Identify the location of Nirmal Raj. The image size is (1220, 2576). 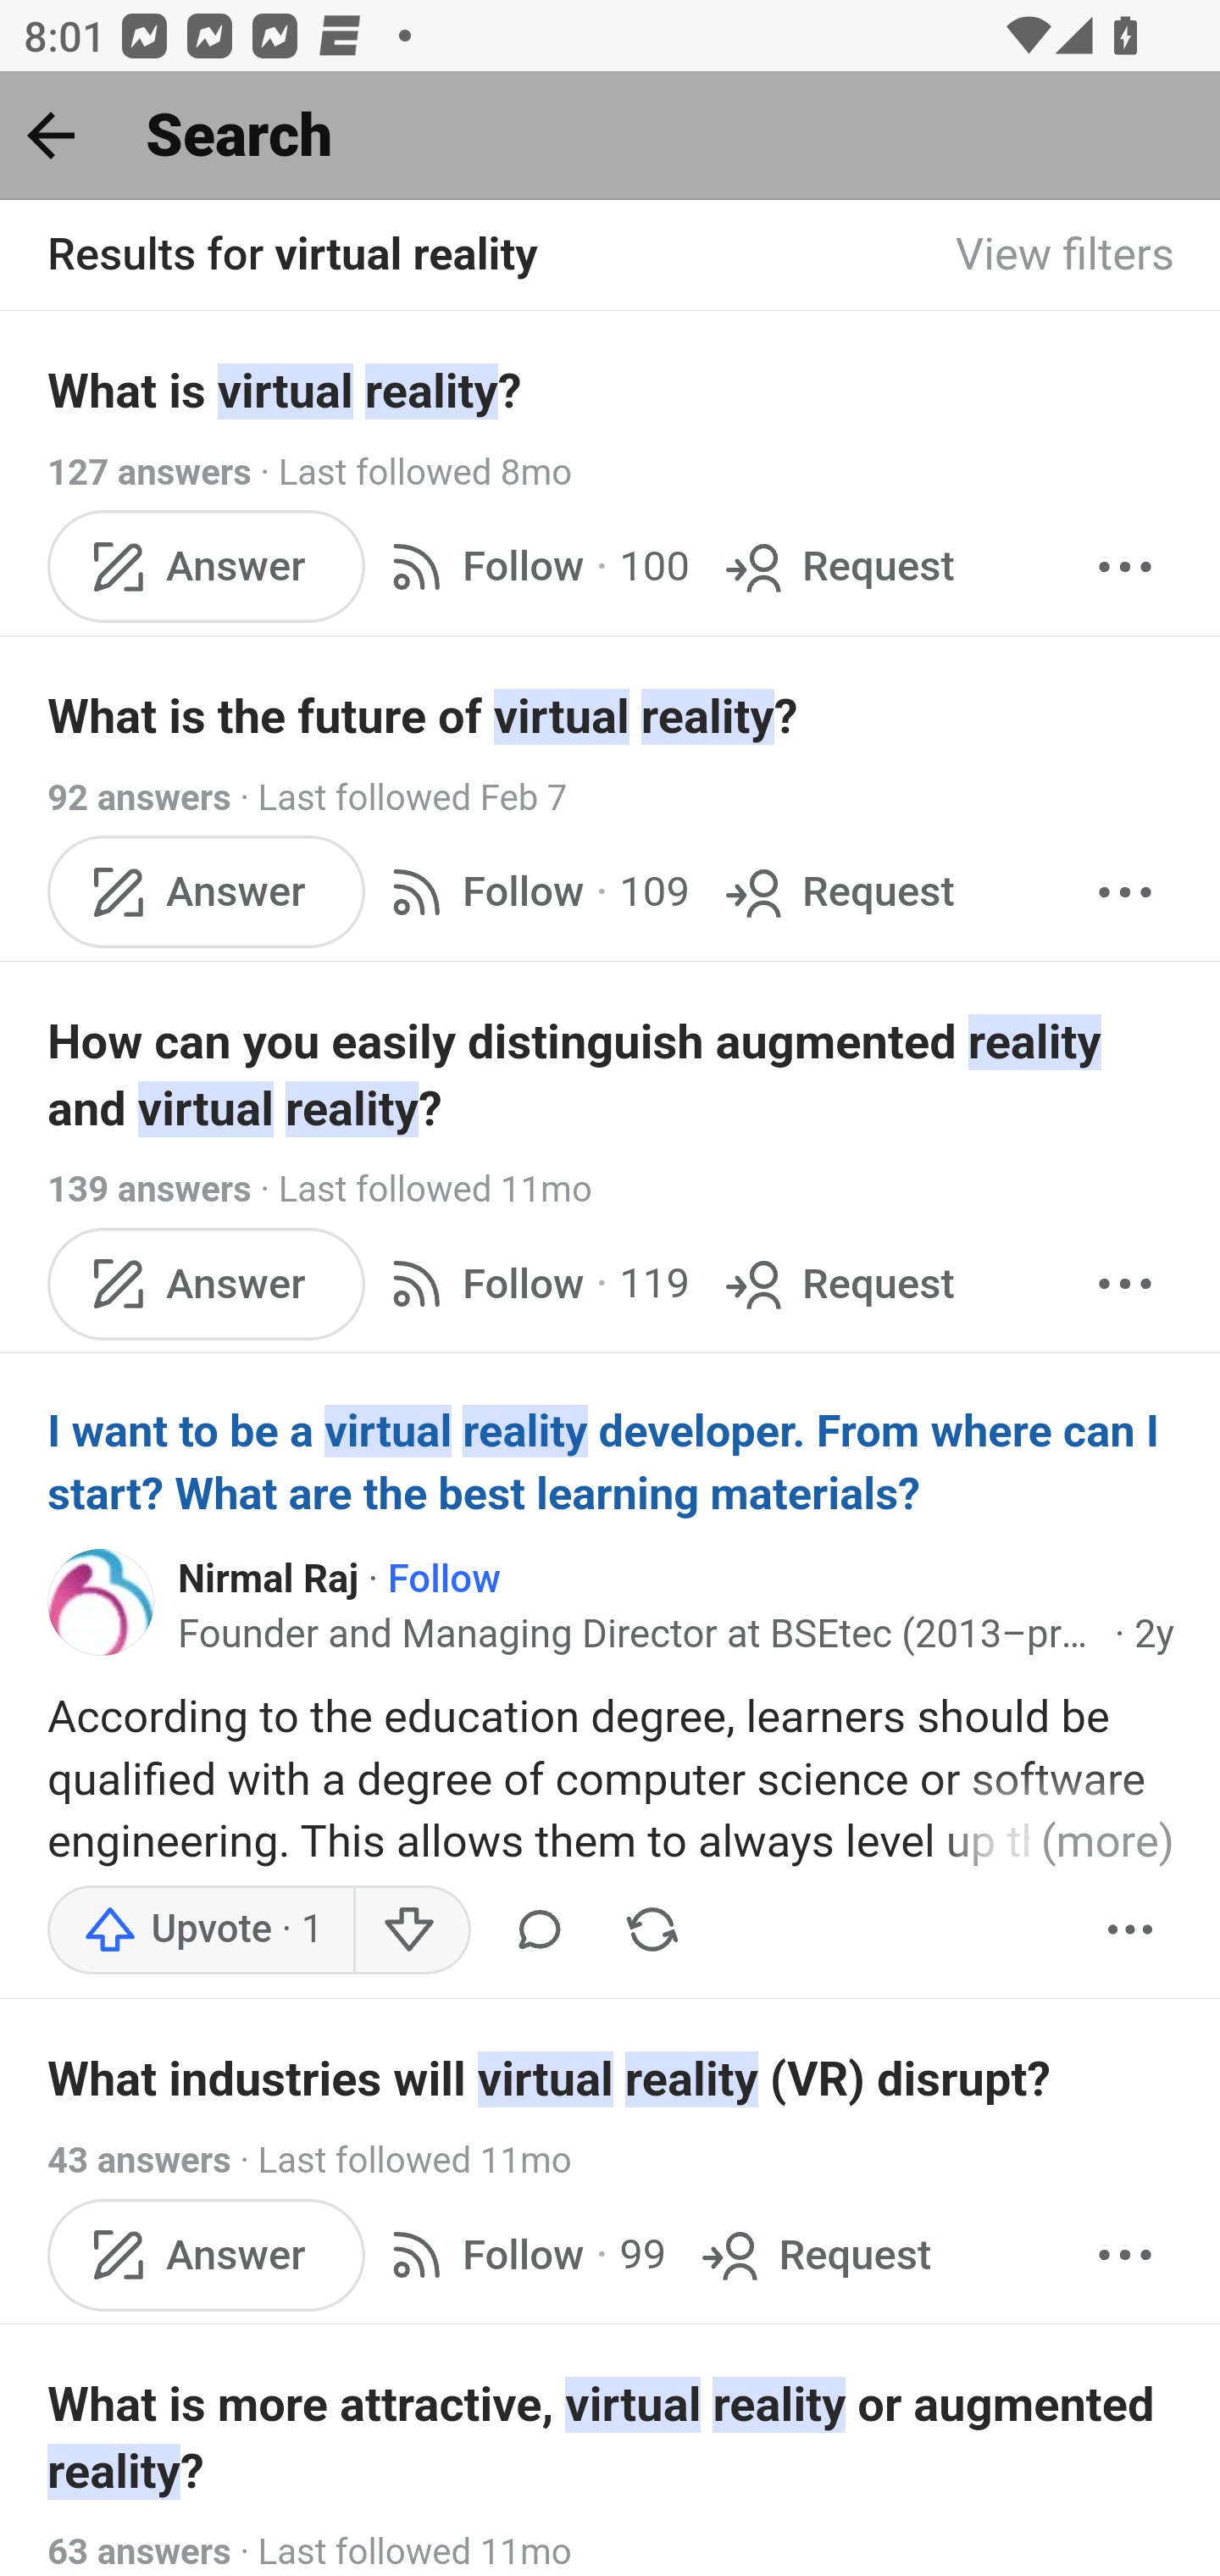
(269, 1579).